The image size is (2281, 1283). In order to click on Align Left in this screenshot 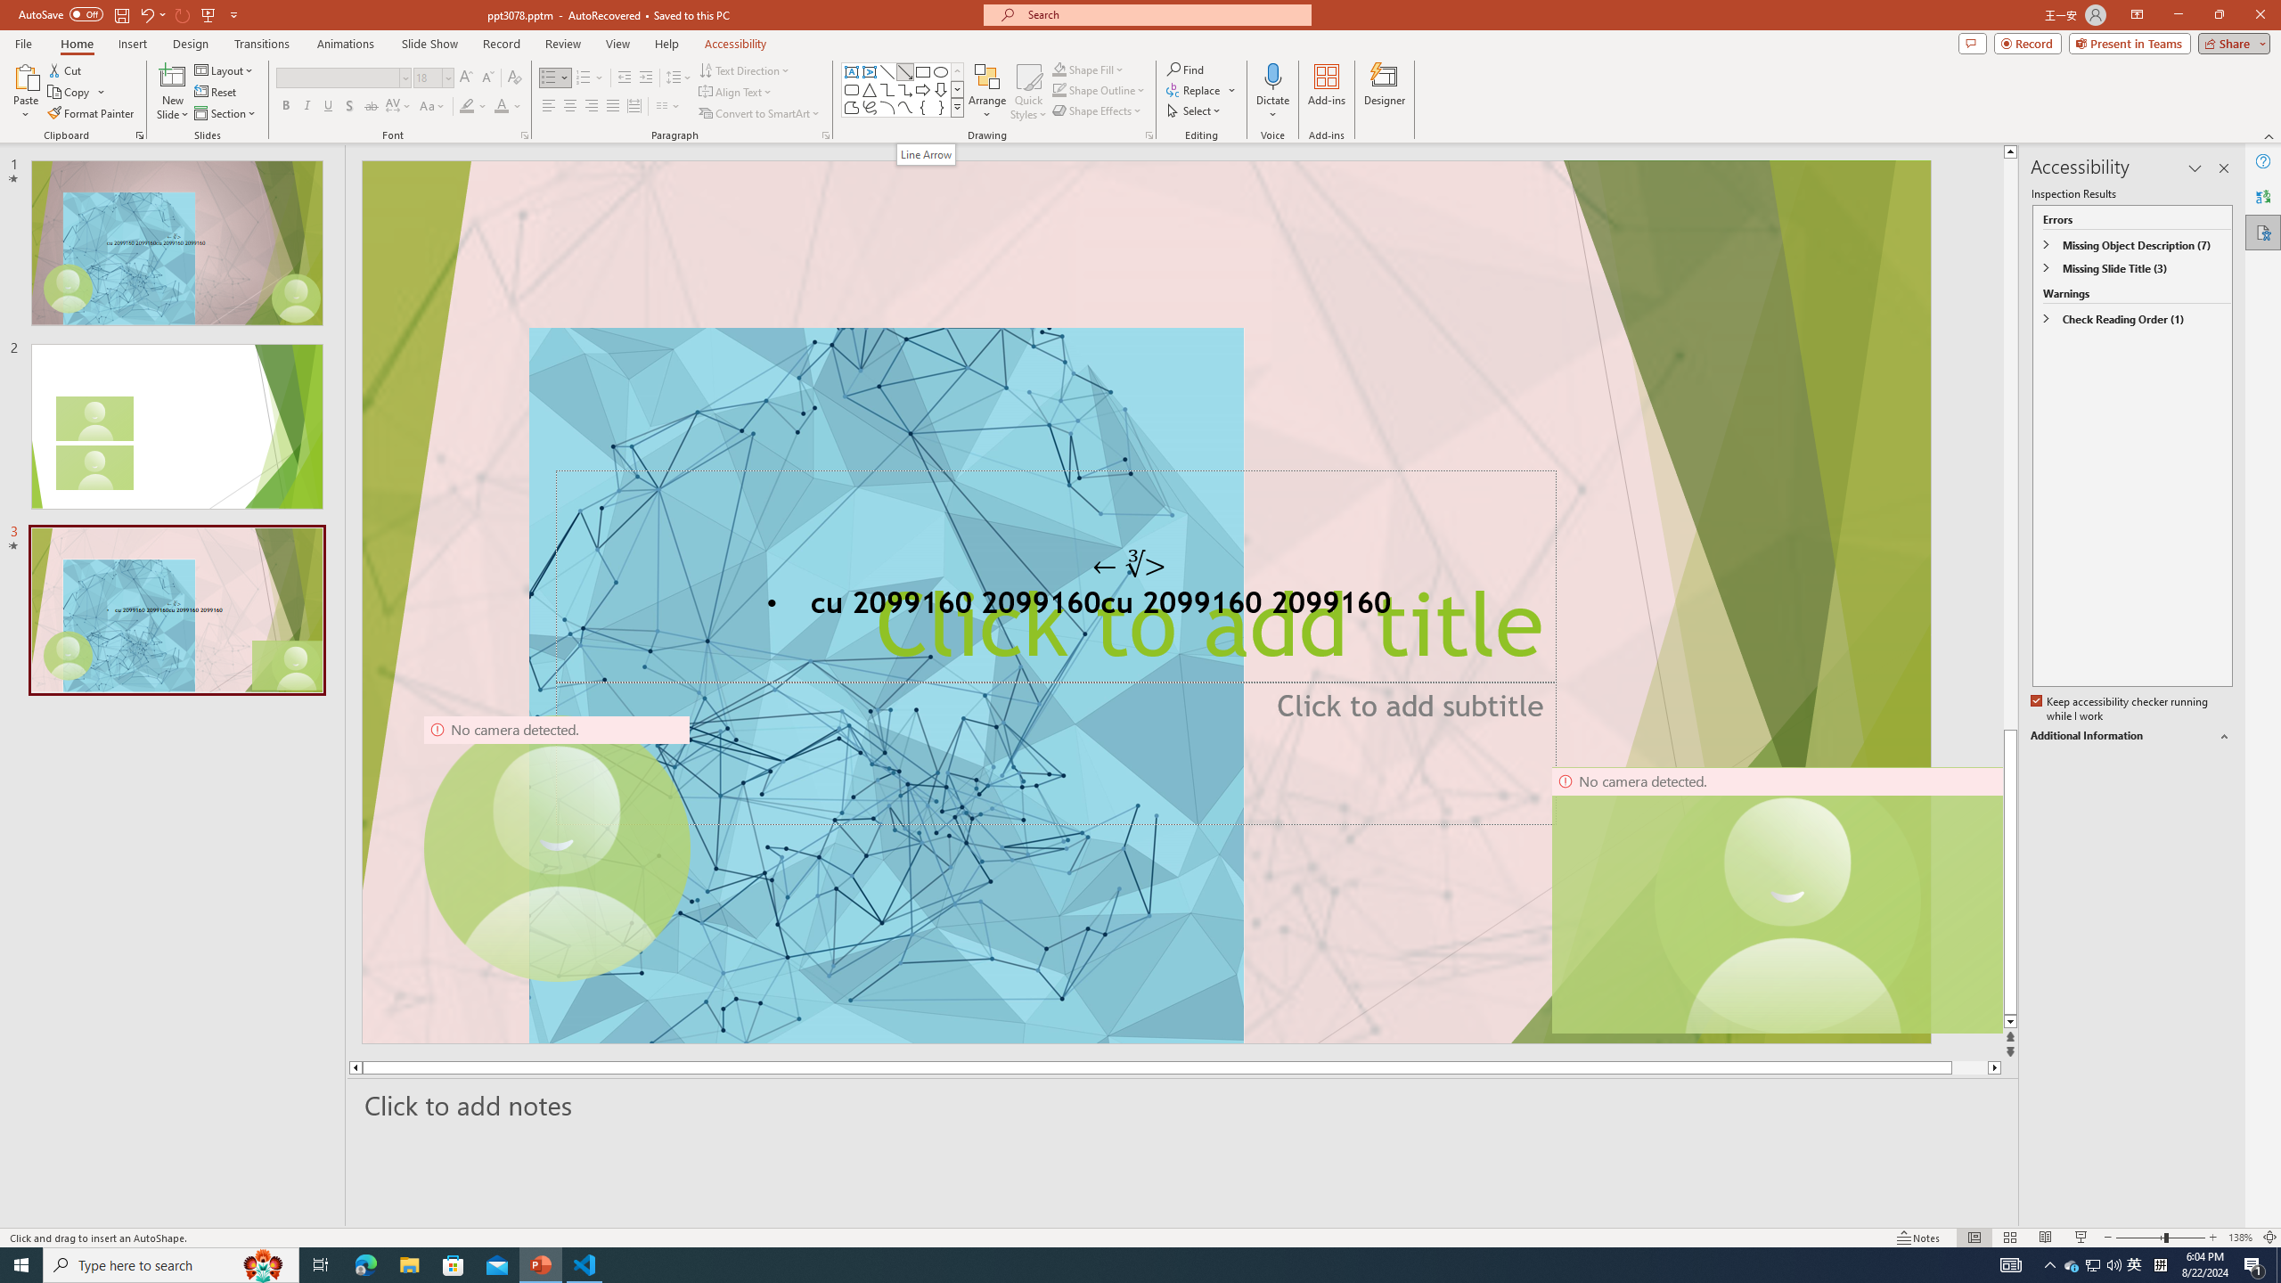, I will do `click(549, 107)`.